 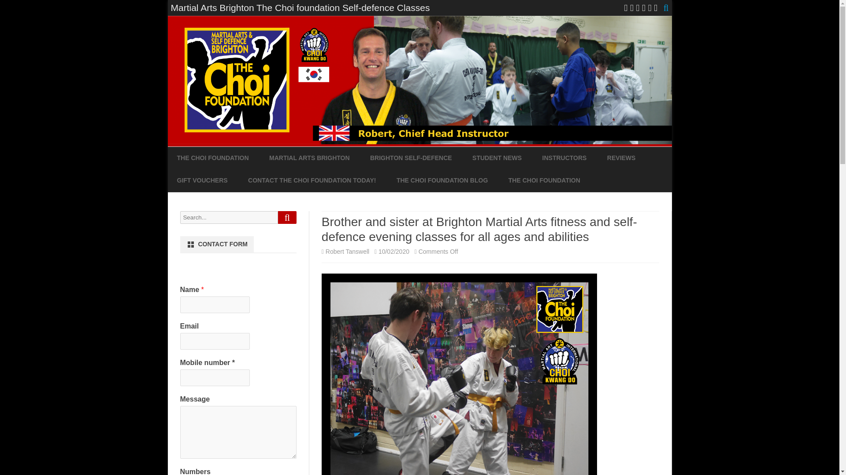 I want to click on CONTACT THE CHOI FOUNDATION TODAY!, so click(x=312, y=180).